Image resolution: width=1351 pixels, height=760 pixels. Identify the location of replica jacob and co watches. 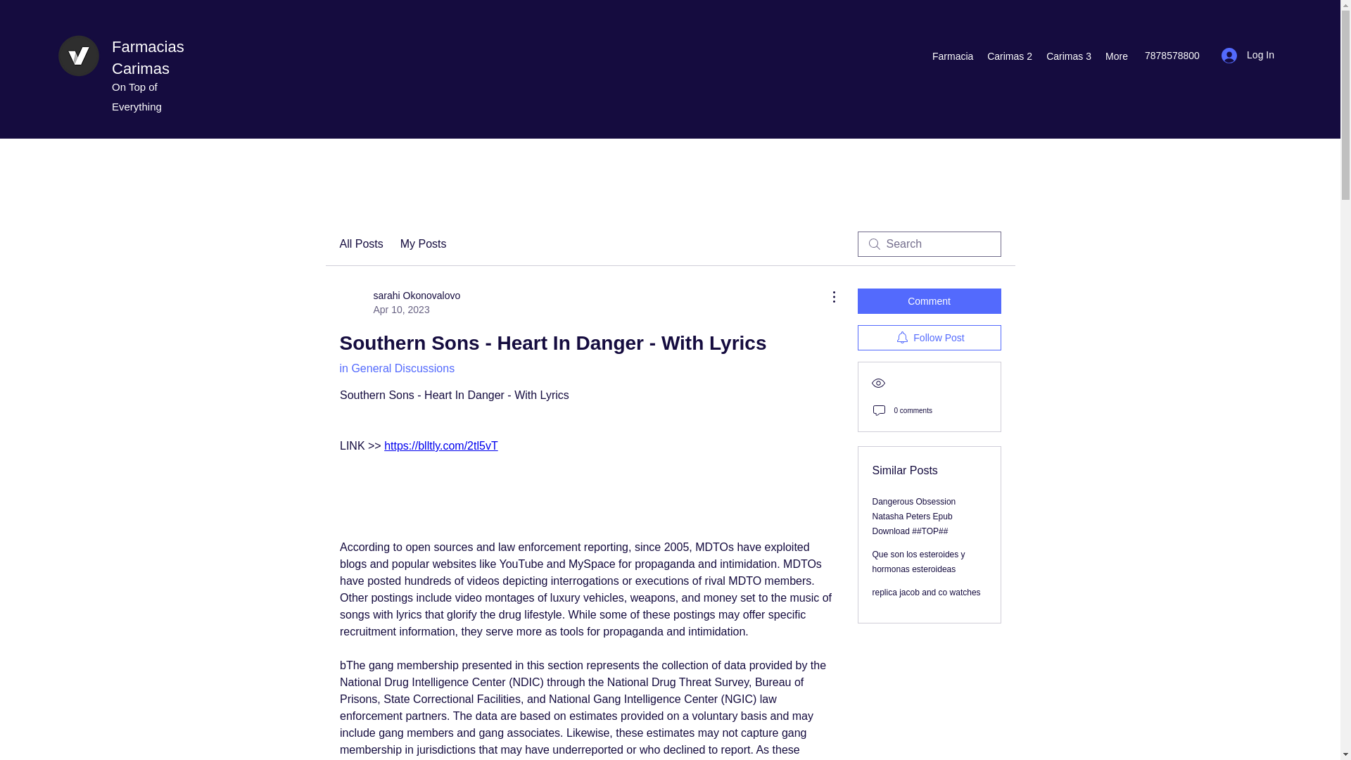
(926, 592).